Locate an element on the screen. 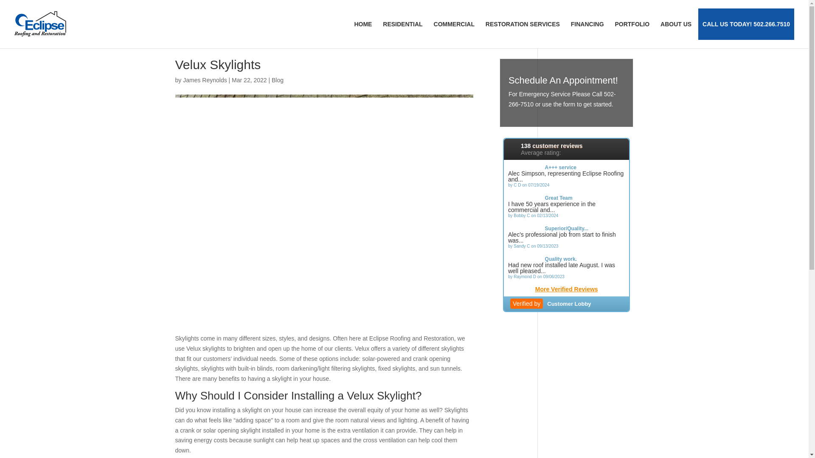  James Reynolds is located at coordinates (205, 80).